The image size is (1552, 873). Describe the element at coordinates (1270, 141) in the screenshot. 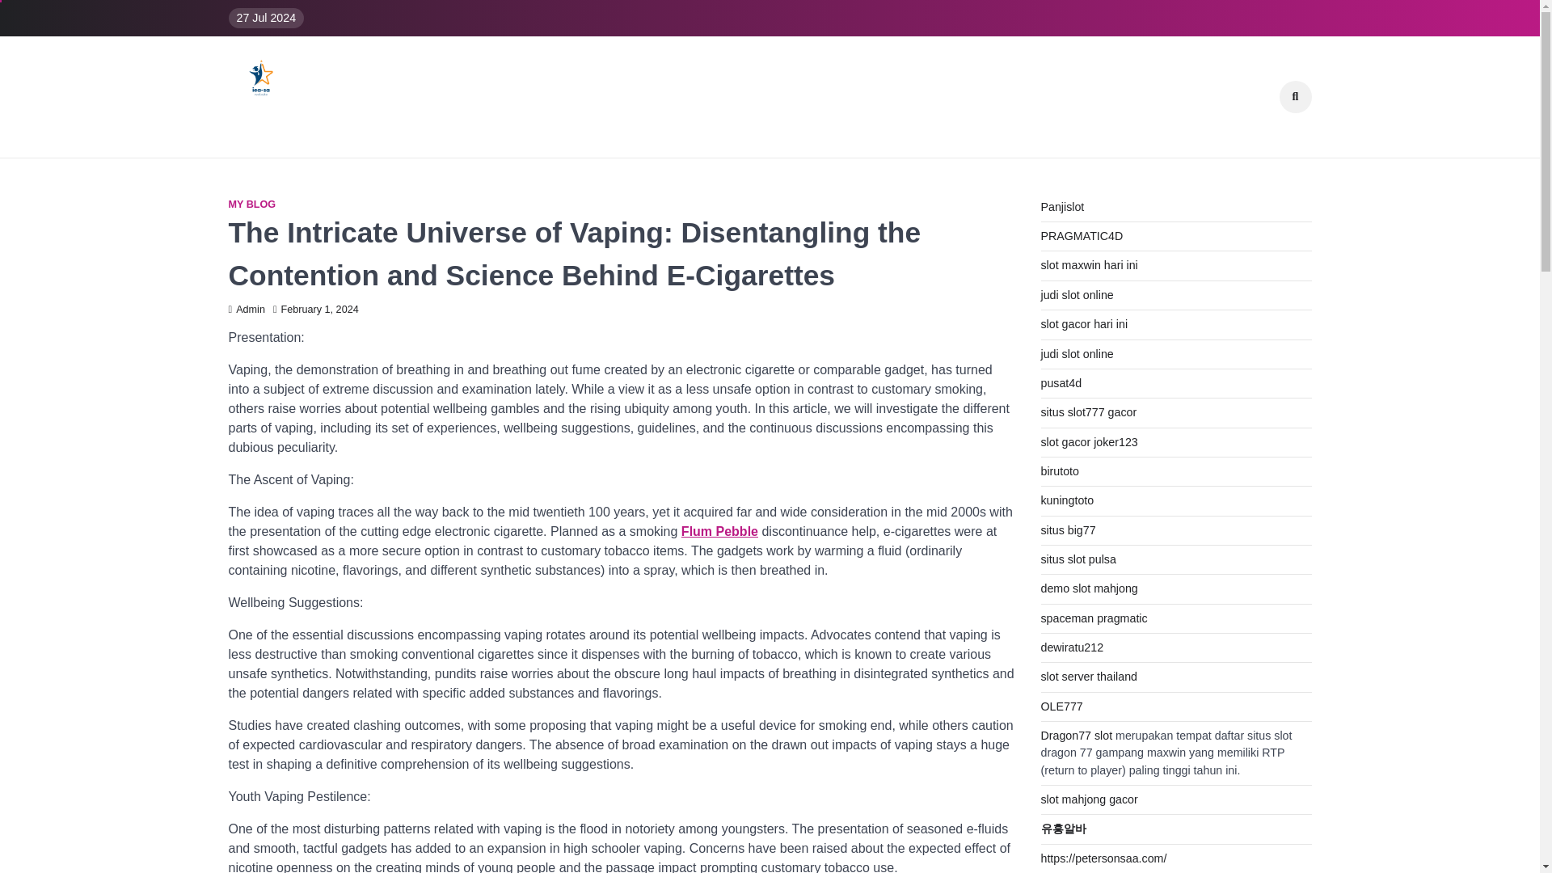

I see `Search` at that location.